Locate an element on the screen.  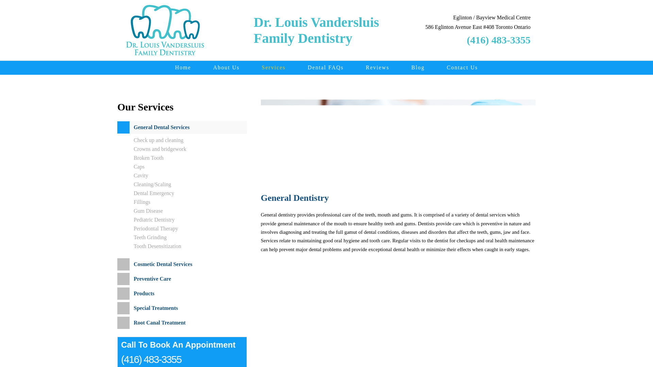
Cavity is located at coordinates (141, 175).